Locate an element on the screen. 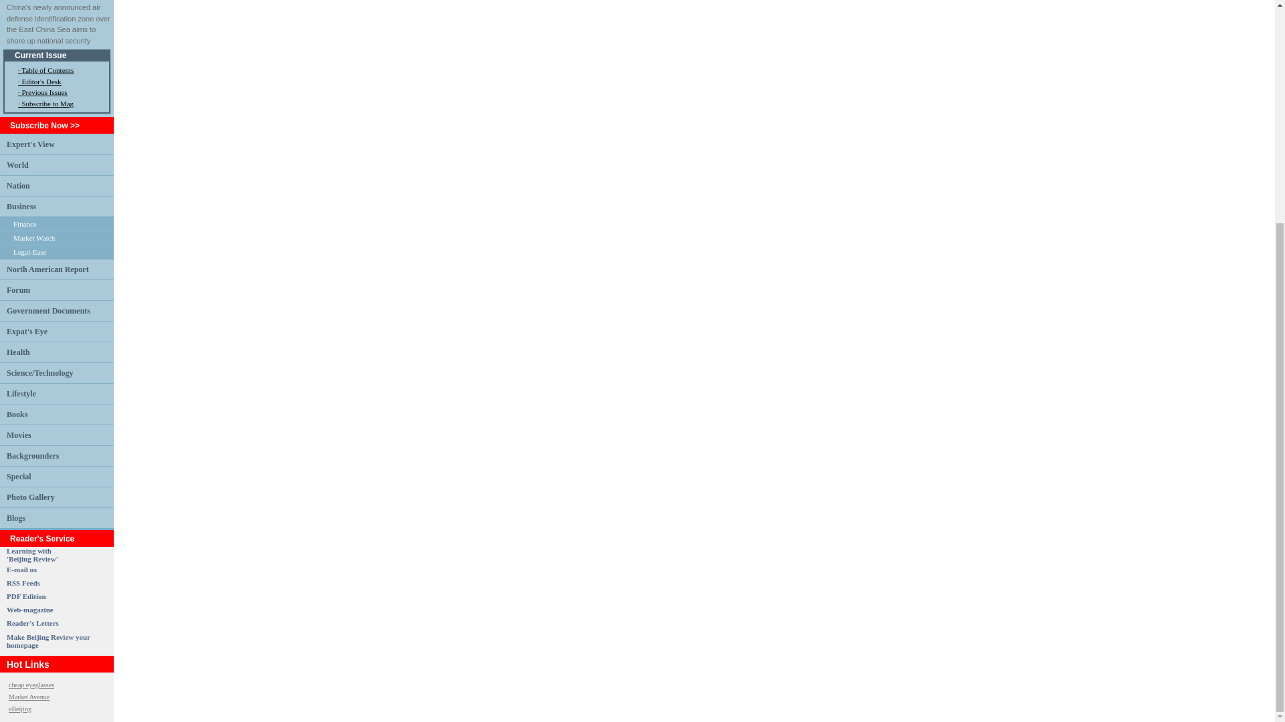  Previous Issues is located at coordinates (17, 164).